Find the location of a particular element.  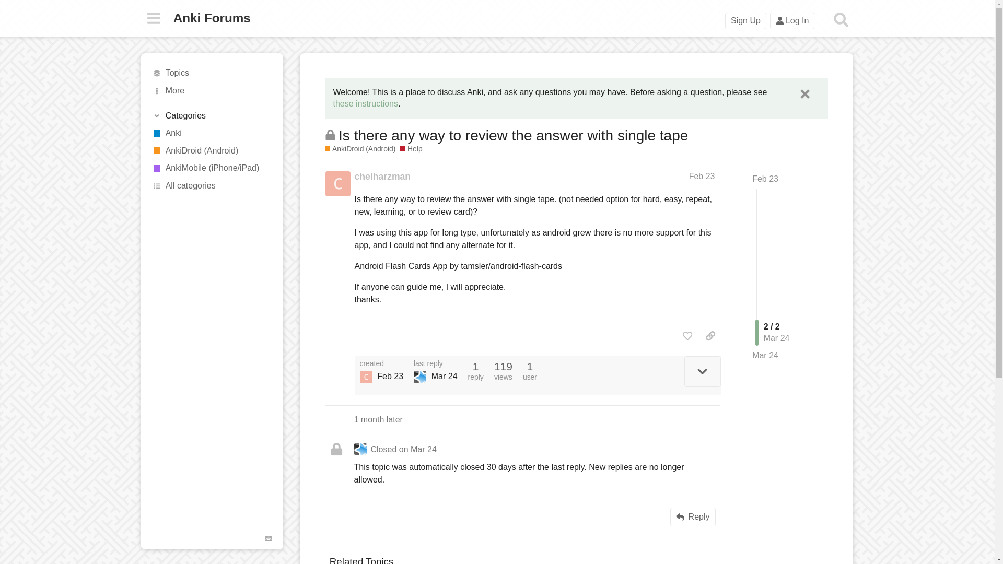

Feb 23 is located at coordinates (702, 176).